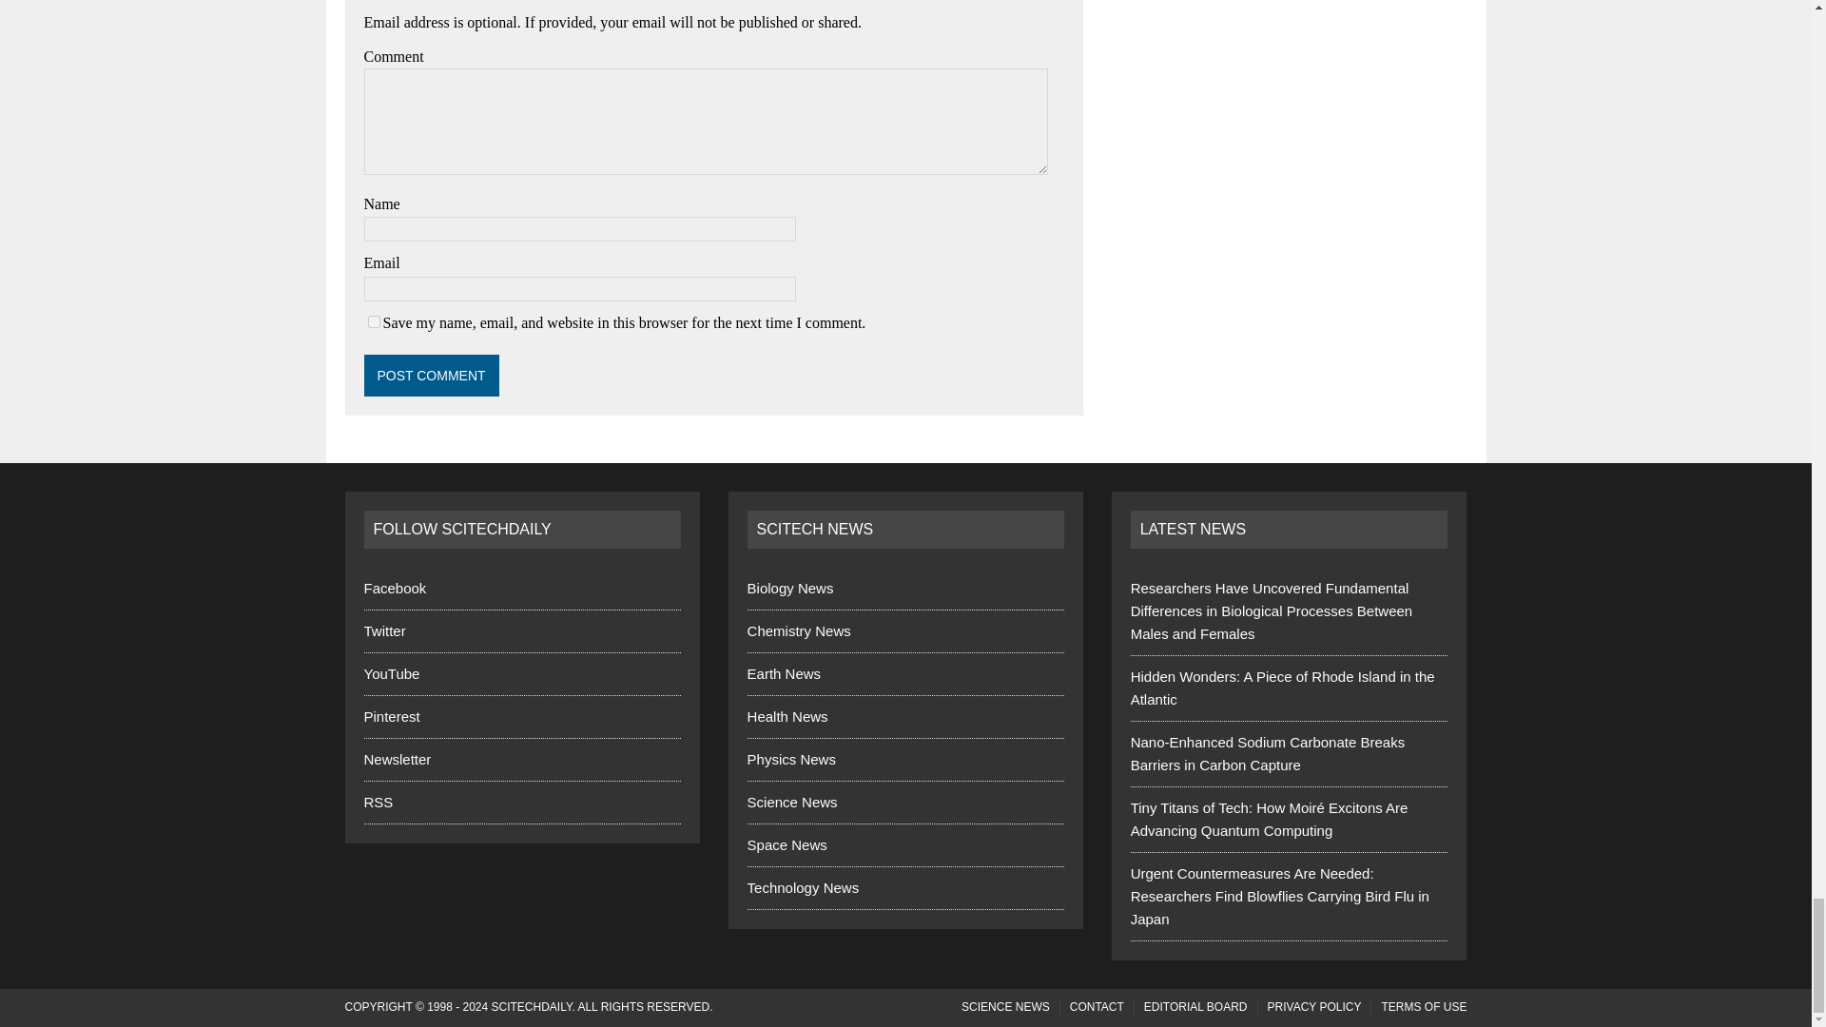 This screenshot has height=1027, width=1826. Describe the element at coordinates (373, 321) in the screenshot. I see `yes` at that location.